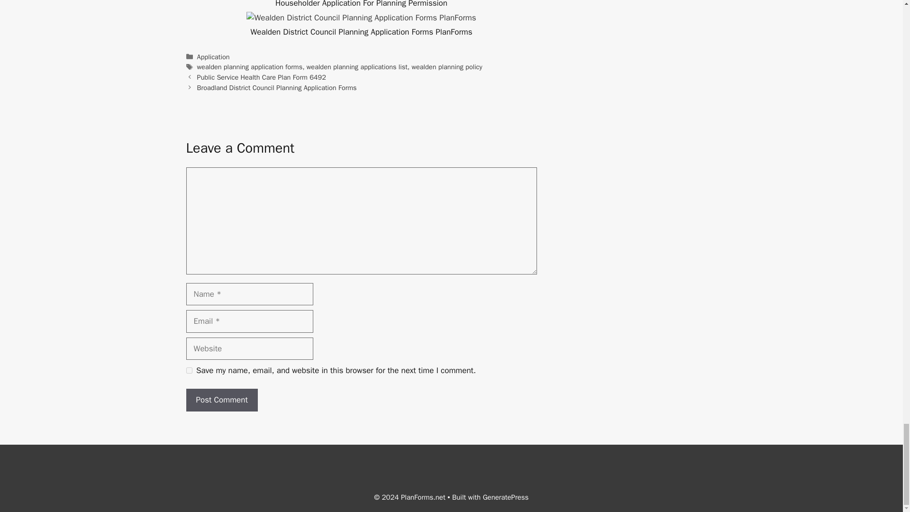  What do you see at coordinates (506, 497) in the screenshot?
I see `GeneratePress` at bounding box center [506, 497].